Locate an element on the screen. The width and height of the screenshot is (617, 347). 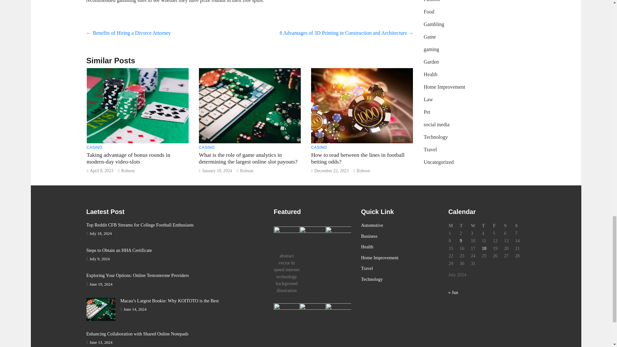
Robson is located at coordinates (128, 170).